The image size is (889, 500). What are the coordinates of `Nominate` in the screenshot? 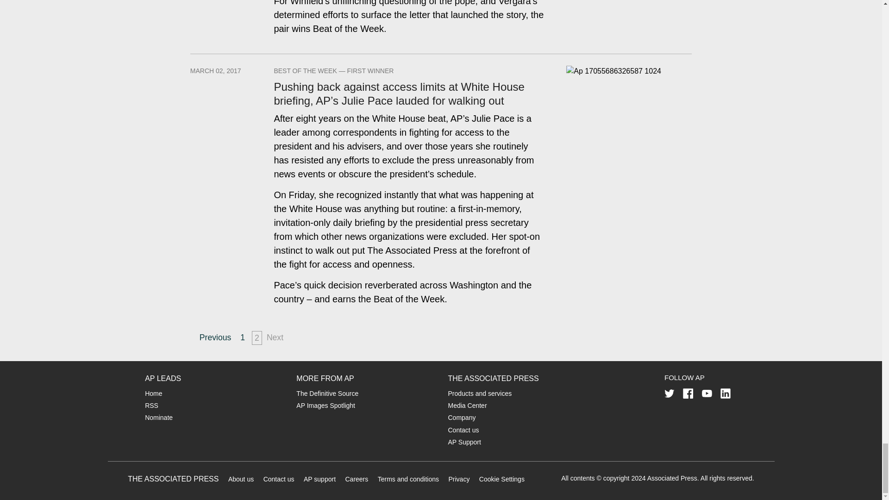 It's located at (158, 418).